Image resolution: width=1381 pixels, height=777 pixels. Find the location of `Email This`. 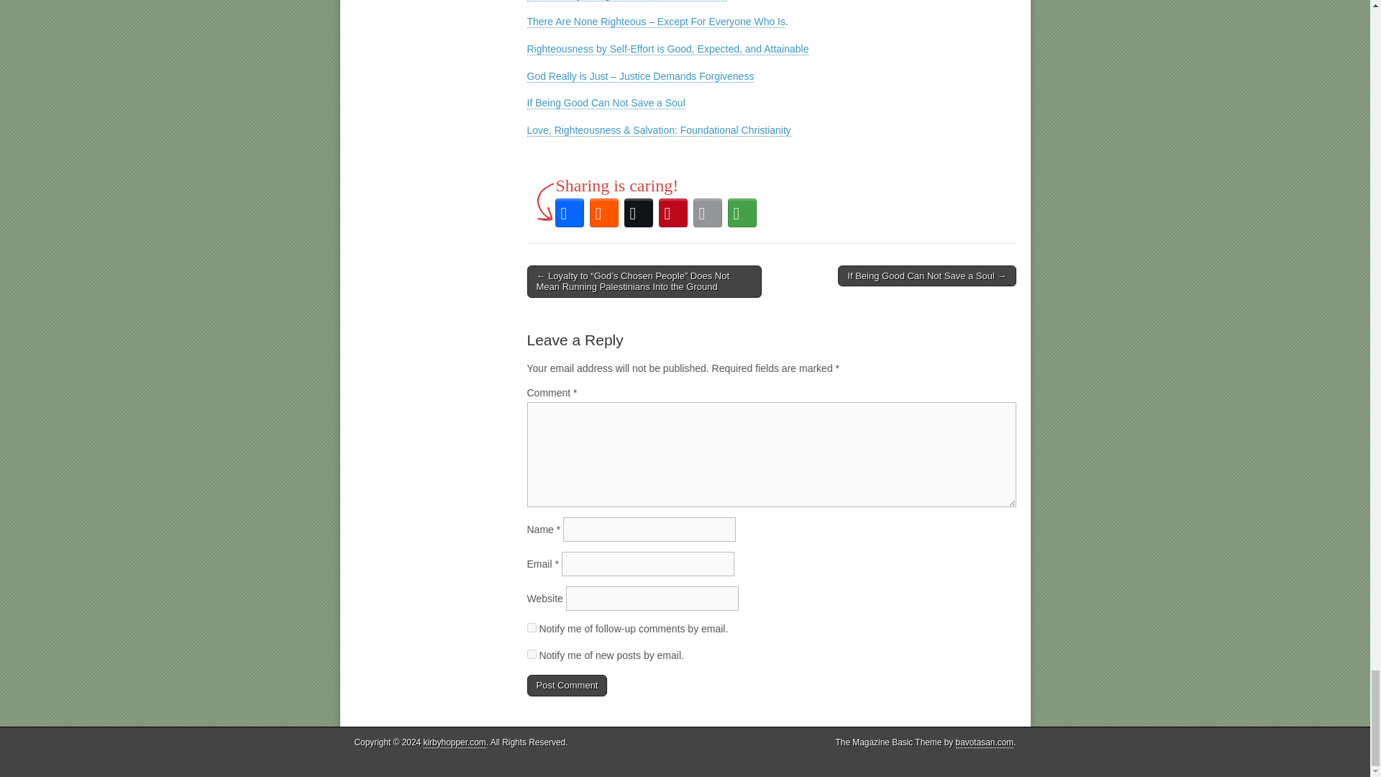

Email This is located at coordinates (708, 213).